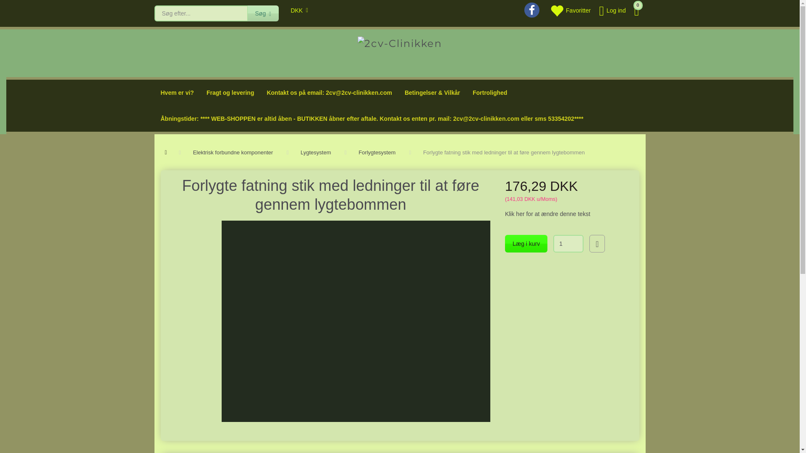 This screenshot has width=806, height=453. Describe the element at coordinates (612, 10) in the screenshot. I see `Log ind` at that location.